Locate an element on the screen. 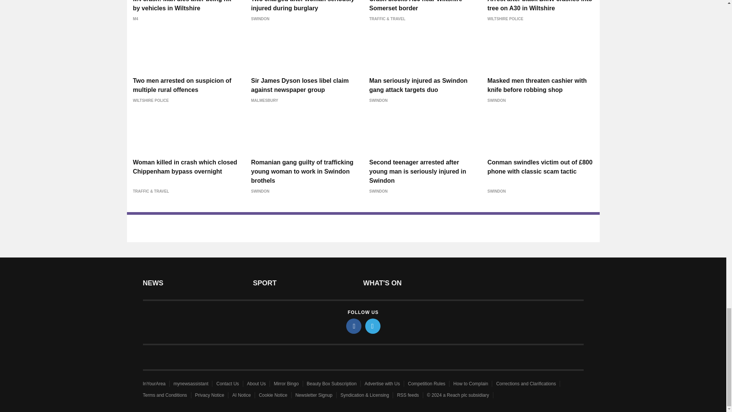  twitter is located at coordinates (373, 326).